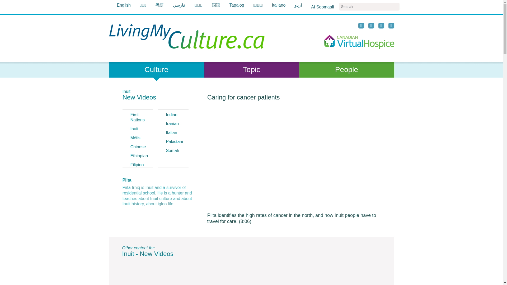 The width and height of the screenshot is (507, 285). What do you see at coordinates (172, 115) in the screenshot?
I see `Indian` at bounding box center [172, 115].